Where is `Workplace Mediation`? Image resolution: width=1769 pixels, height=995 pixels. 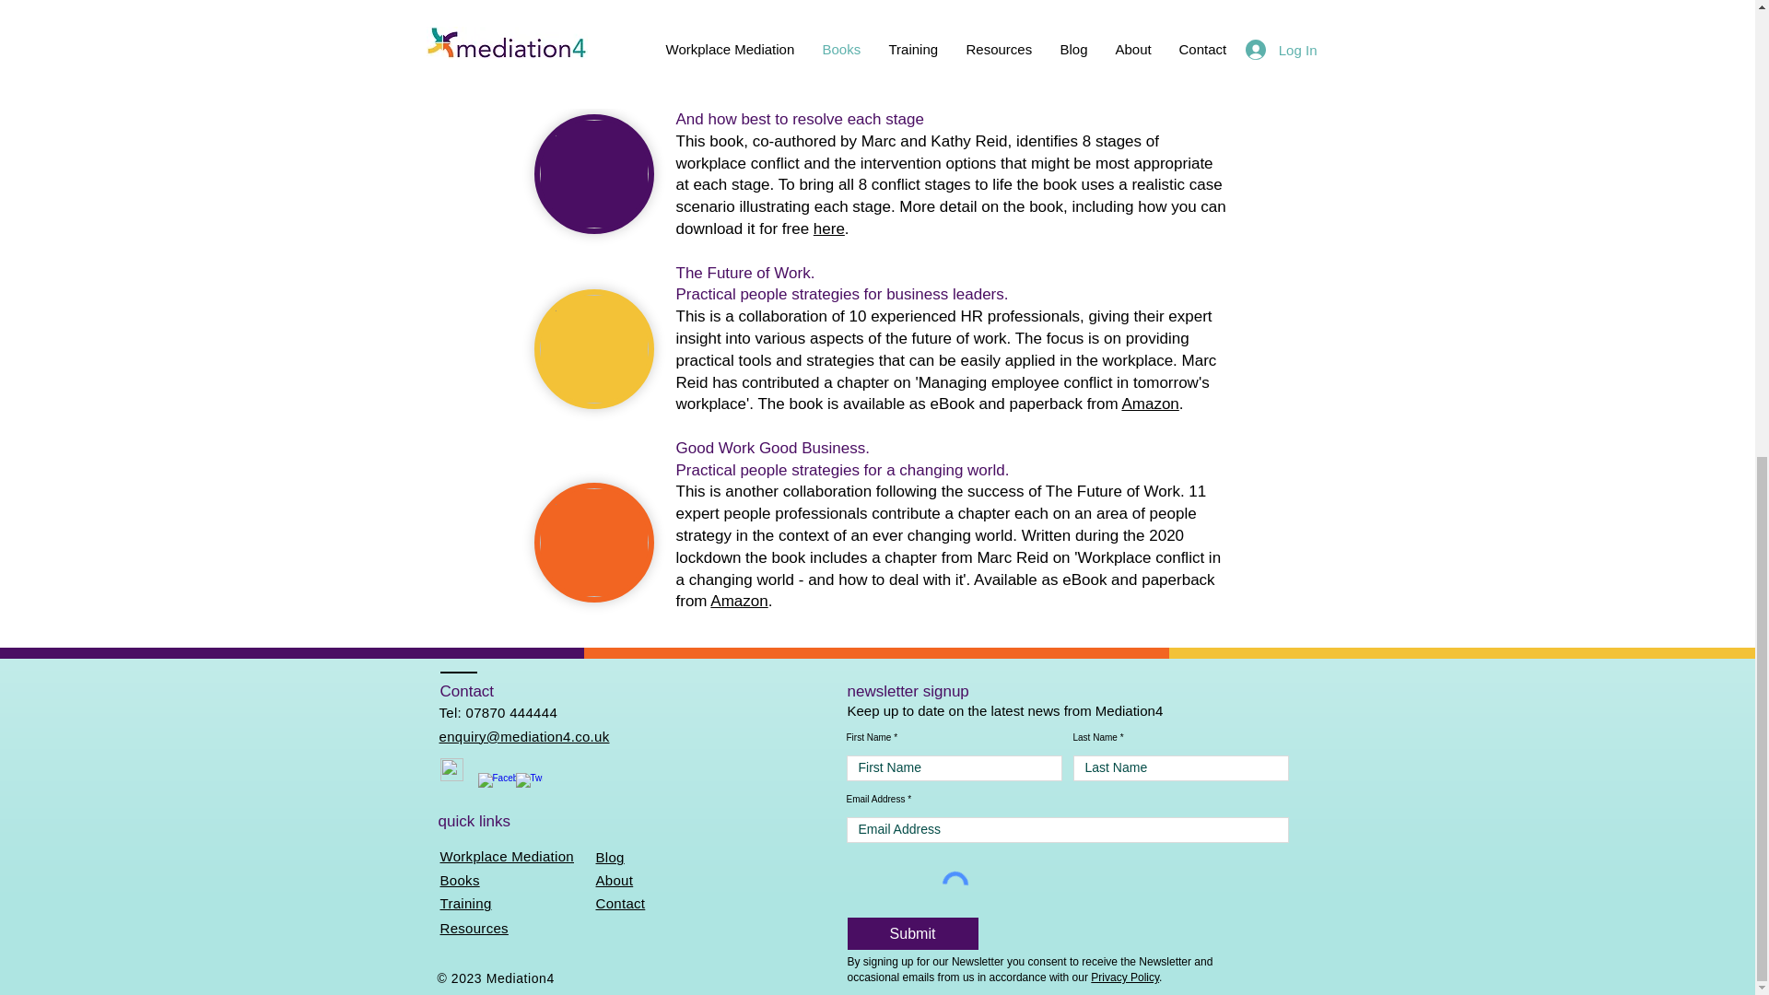 Workplace Mediation is located at coordinates (508, 857).